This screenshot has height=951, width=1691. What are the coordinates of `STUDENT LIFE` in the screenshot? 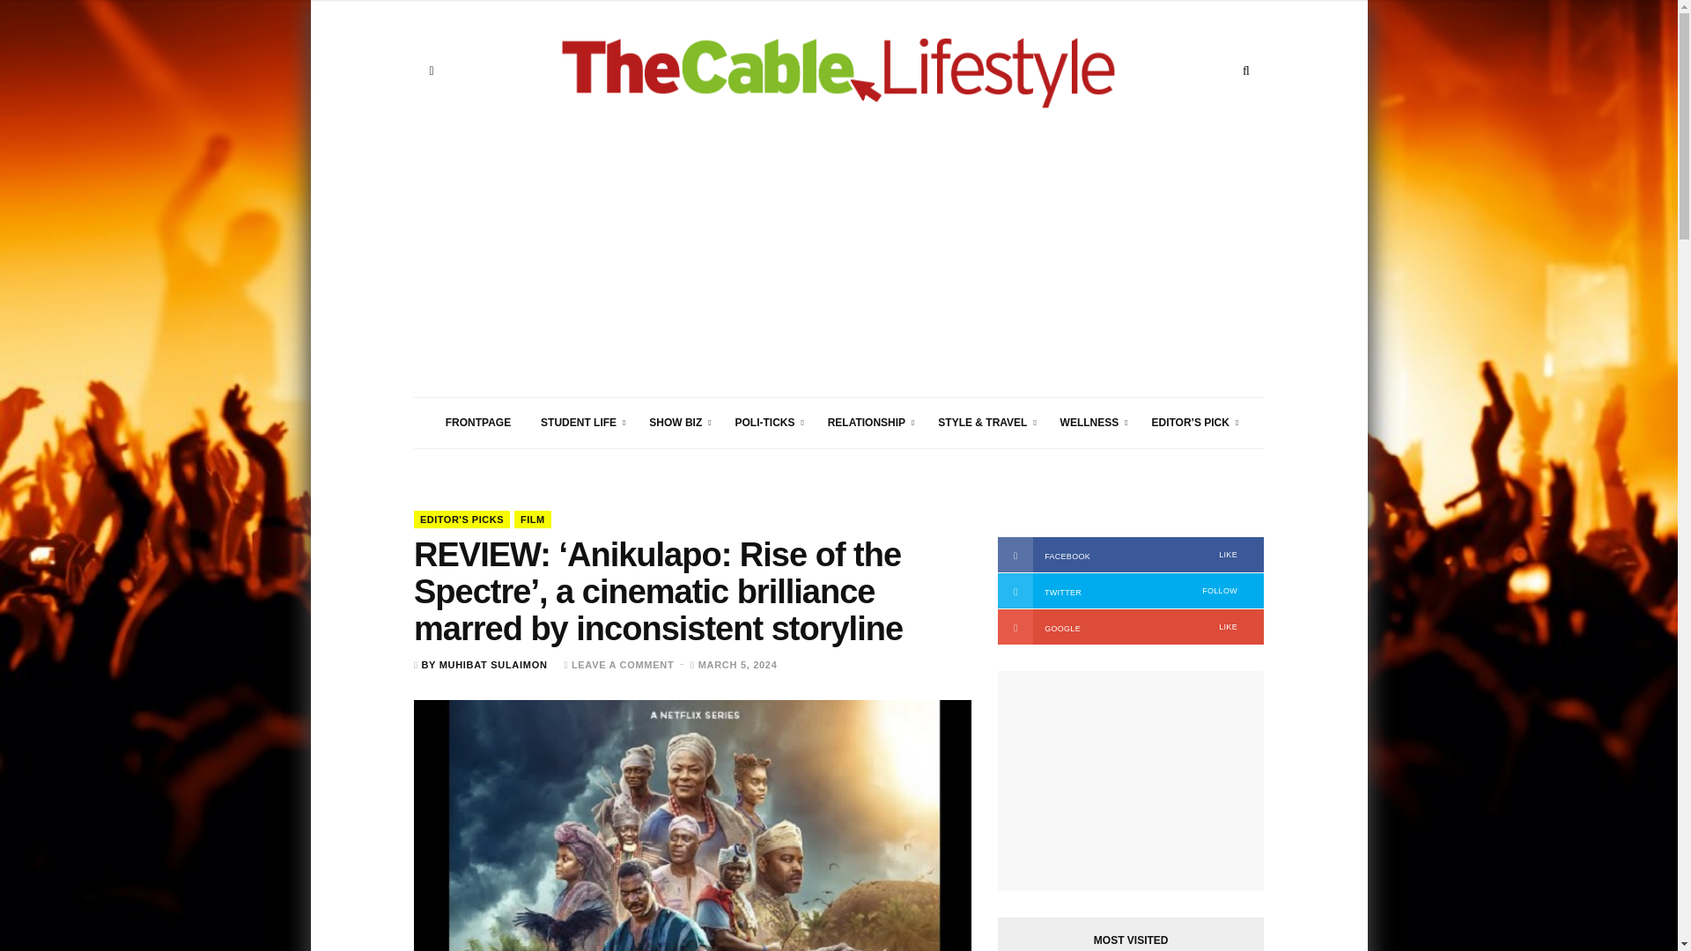 It's located at (580, 423).